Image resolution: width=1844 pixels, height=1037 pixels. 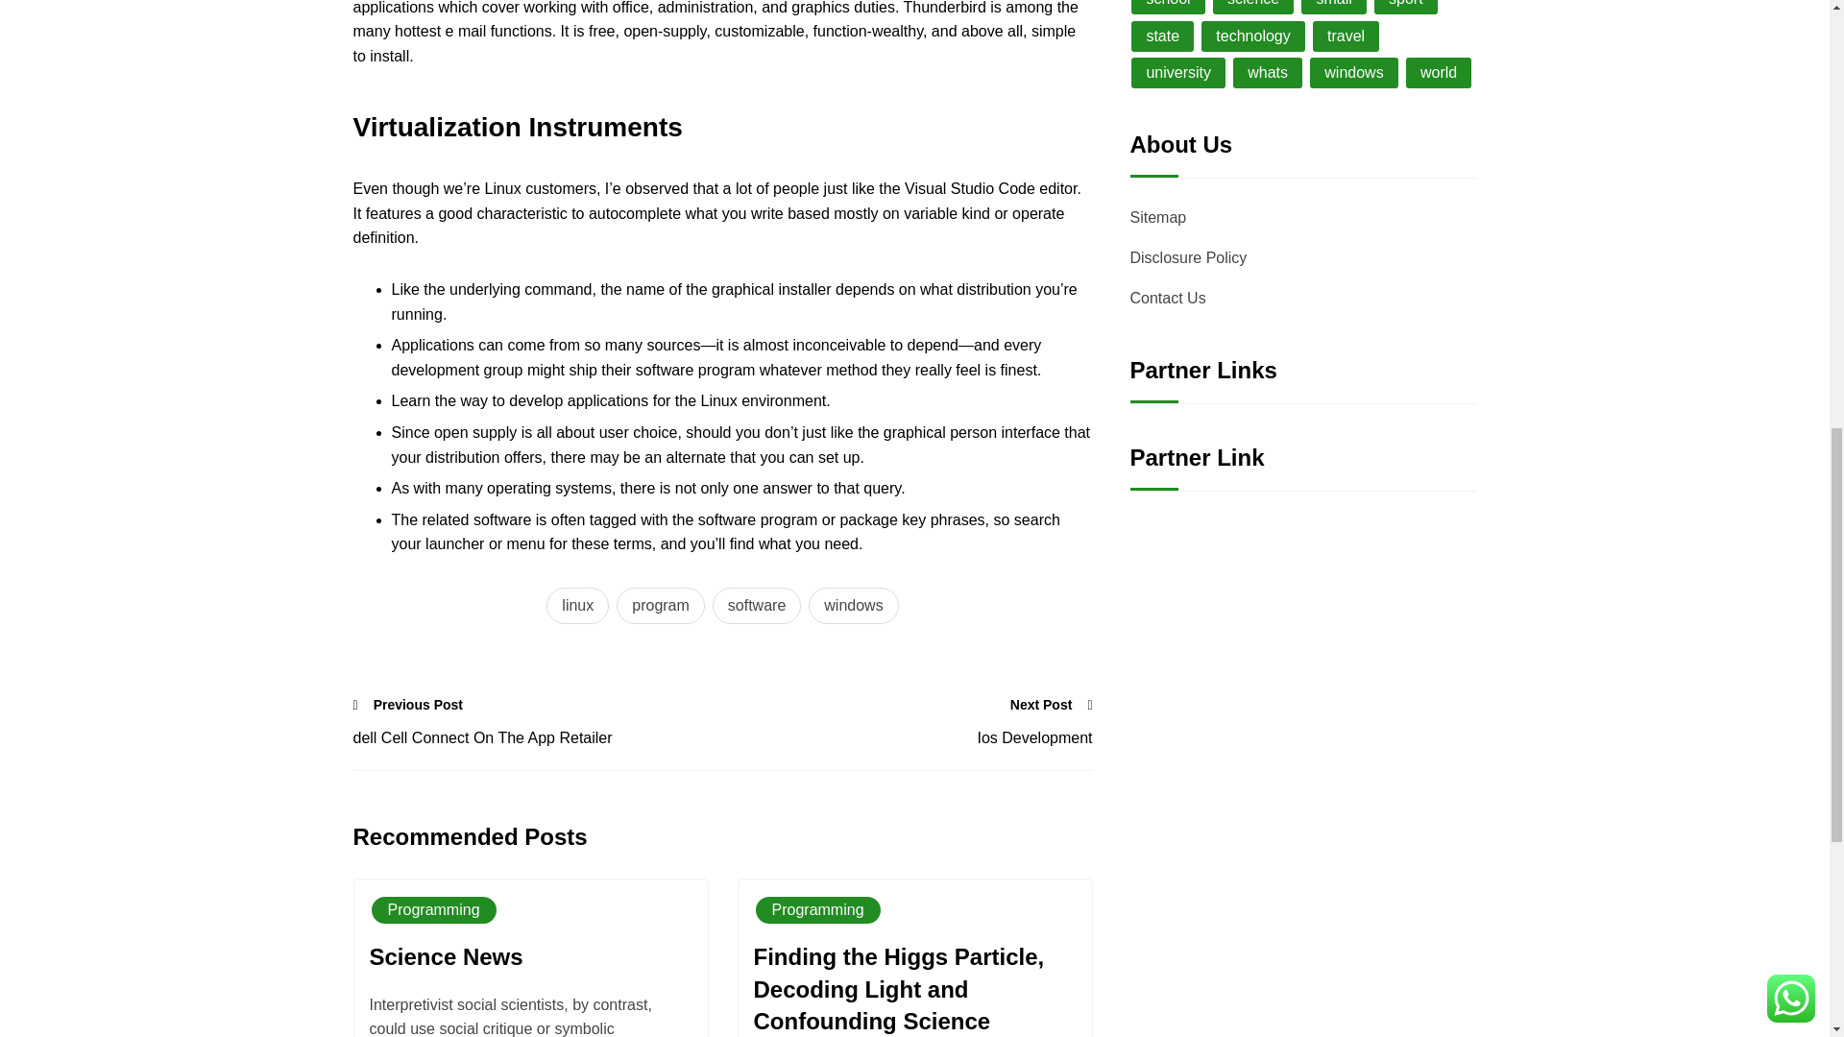 What do you see at coordinates (907, 737) in the screenshot?
I see `Ios Development` at bounding box center [907, 737].